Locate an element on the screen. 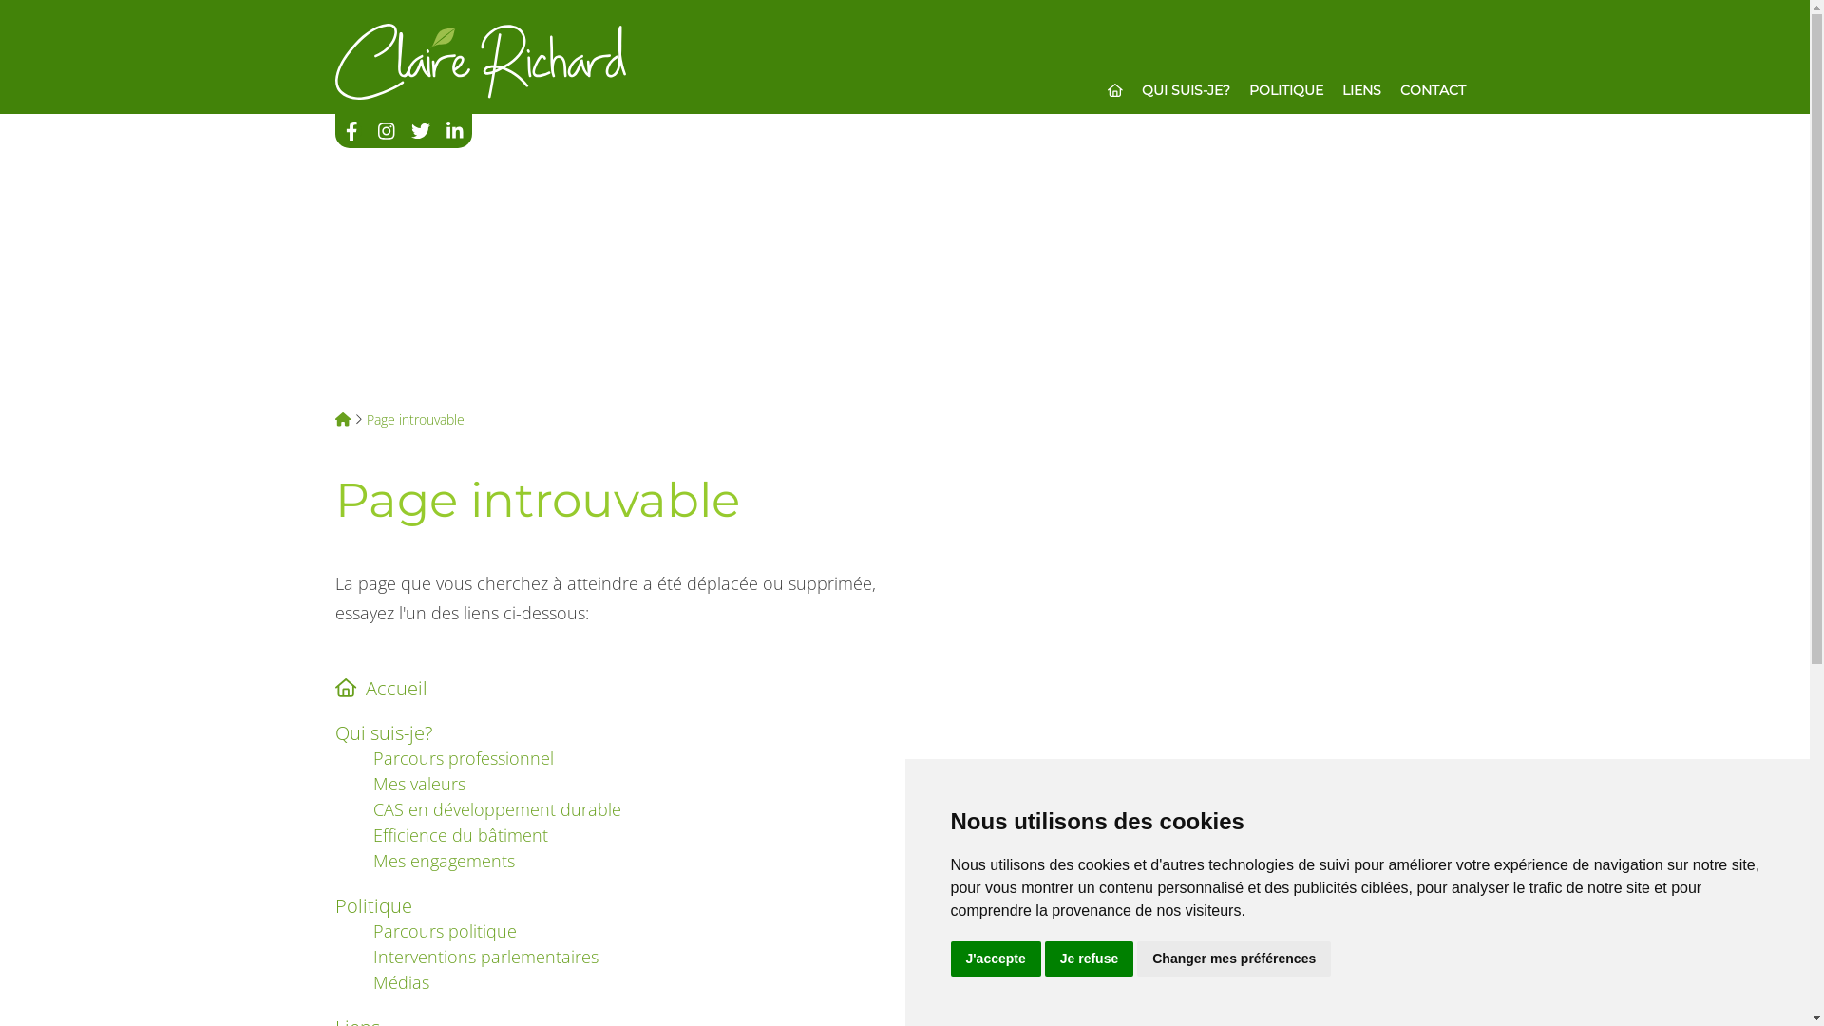 This screenshot has width=1824, height=1026. POLITIQUE is located at coordinates (1285, 90).